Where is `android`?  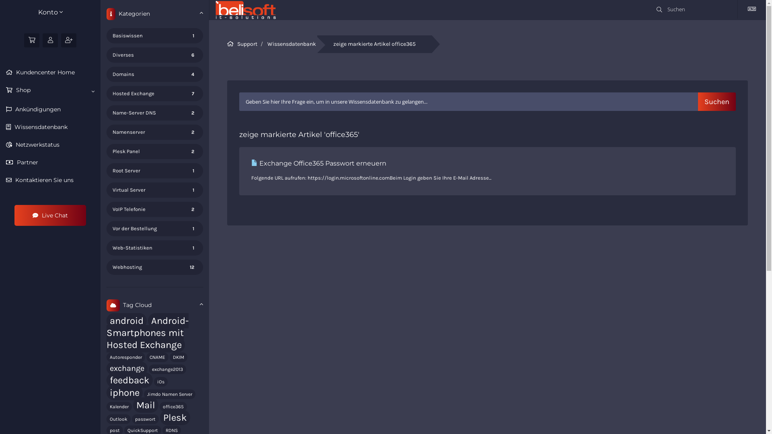
android is located at coordinates (127, 321).